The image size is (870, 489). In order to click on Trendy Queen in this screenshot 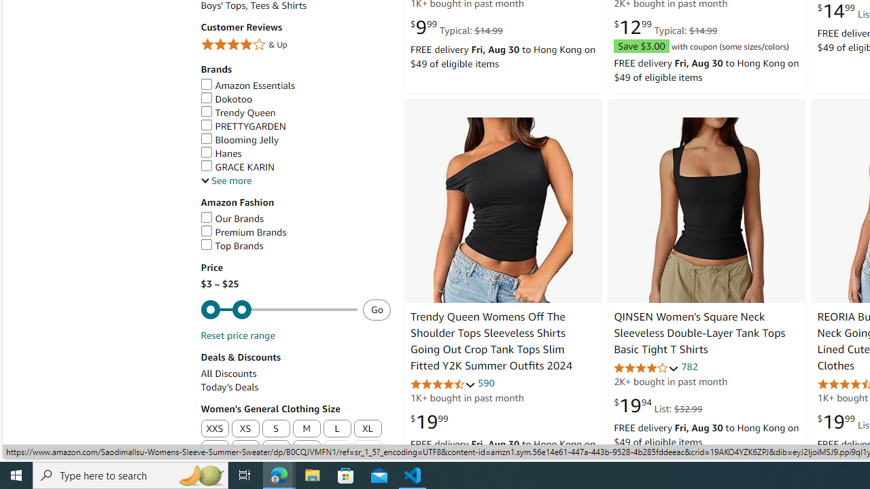, I will do `click(238, 113)`.